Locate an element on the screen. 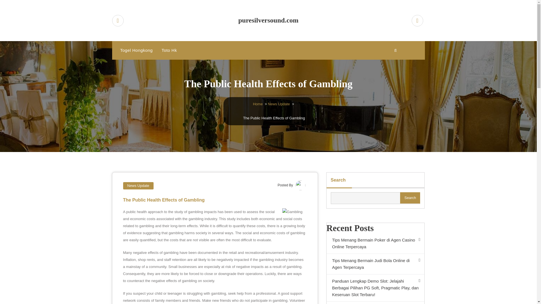 This screenshot has width=541, height=304. Search is located at coordinates (410, 198).